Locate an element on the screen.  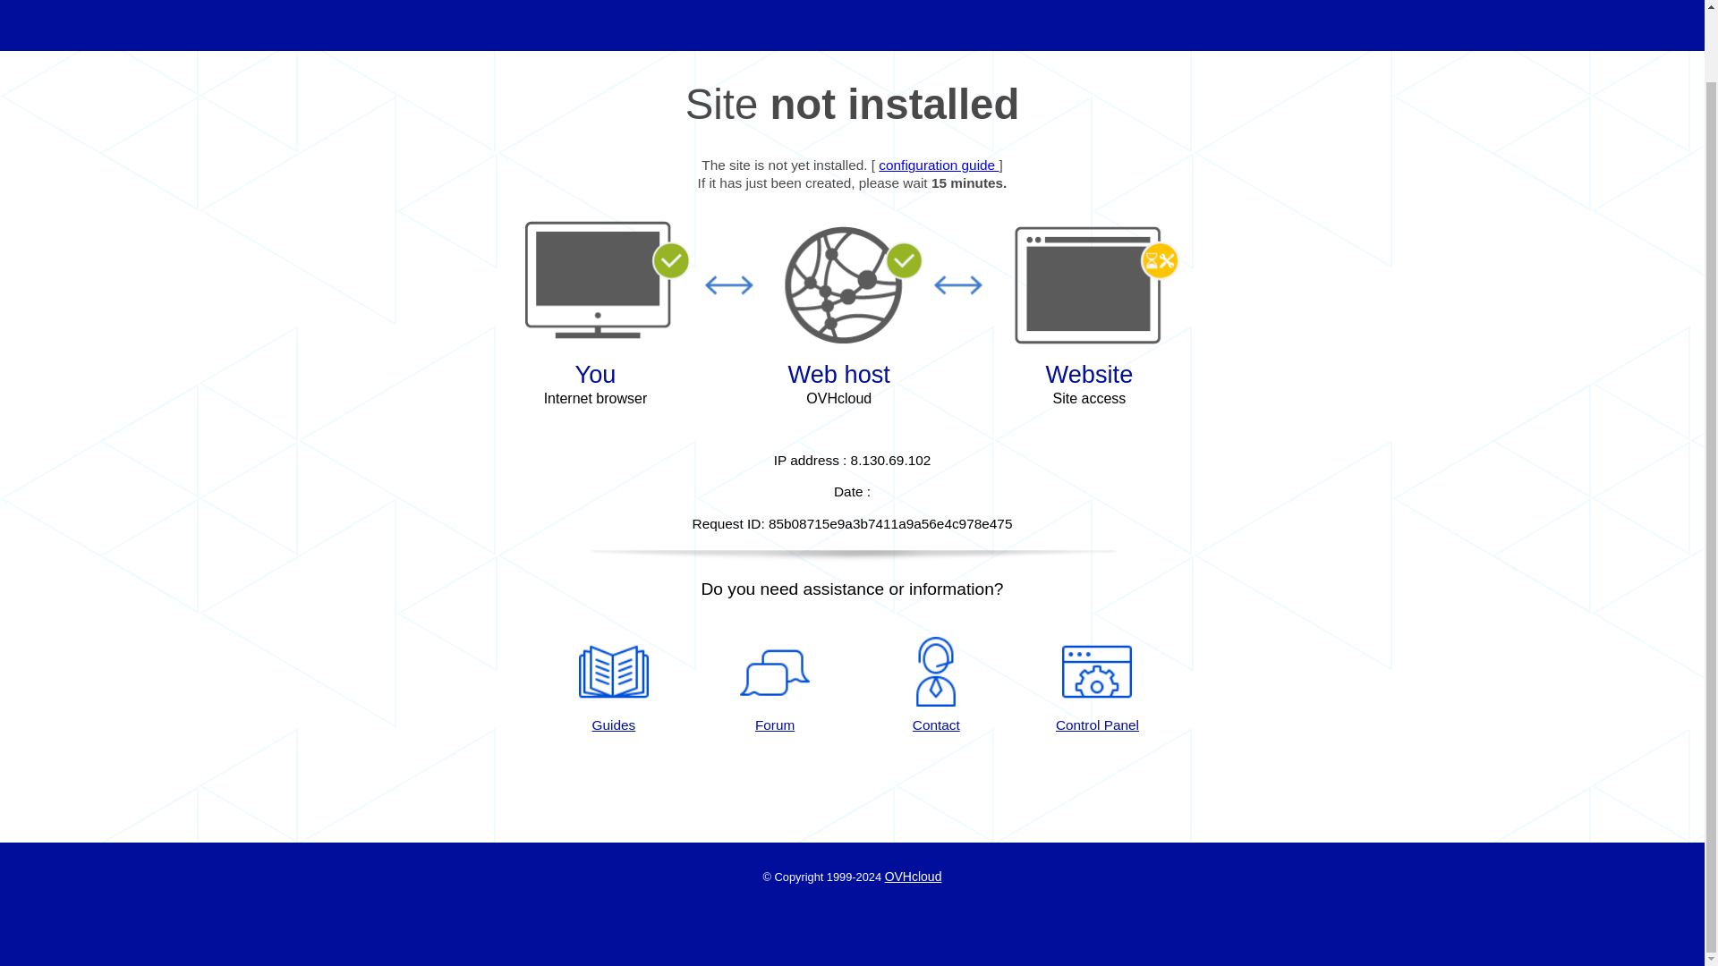
Guides is located at coordinates (613, 685).